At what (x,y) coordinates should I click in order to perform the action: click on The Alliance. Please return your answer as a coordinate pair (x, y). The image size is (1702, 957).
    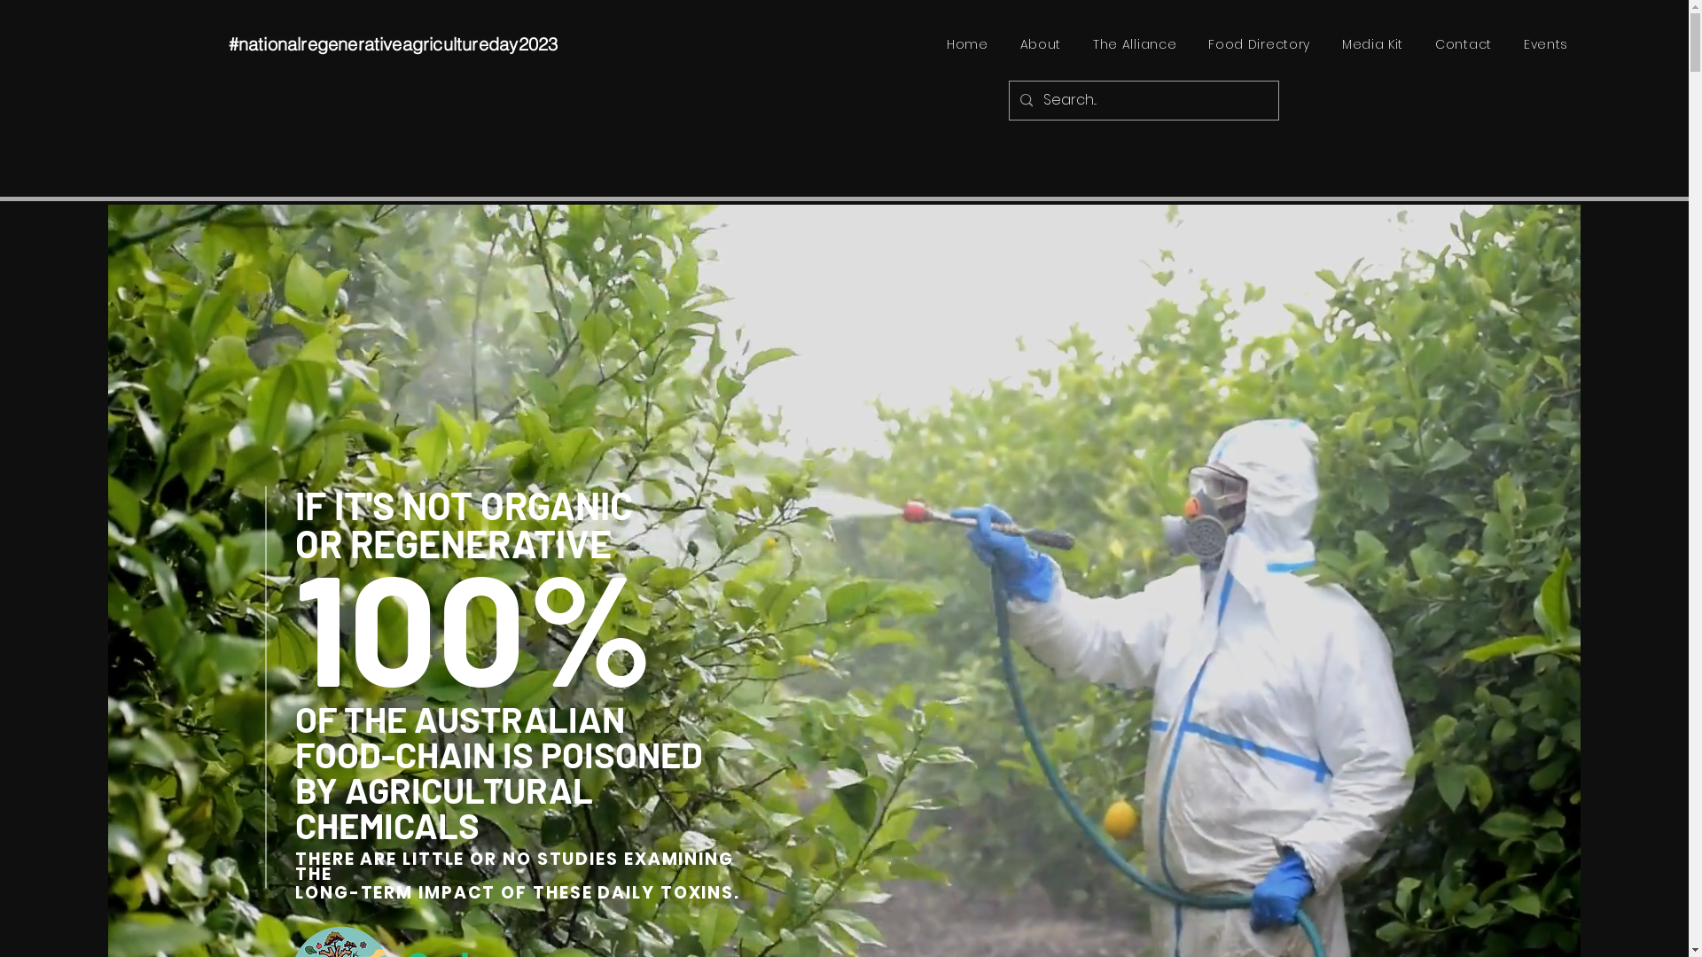
    Looking at the image, I should click on (1135, 44).